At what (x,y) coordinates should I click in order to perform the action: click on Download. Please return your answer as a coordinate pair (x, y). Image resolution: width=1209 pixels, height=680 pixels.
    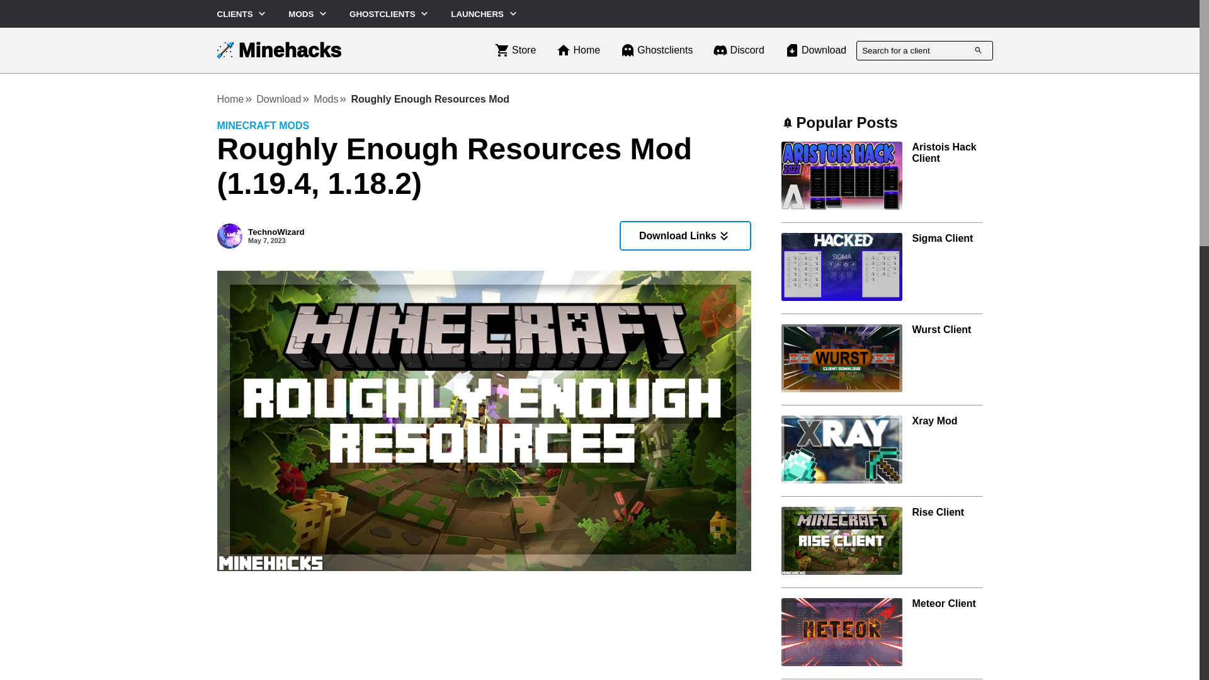
    Looking at the image, I should click on (309, 14).